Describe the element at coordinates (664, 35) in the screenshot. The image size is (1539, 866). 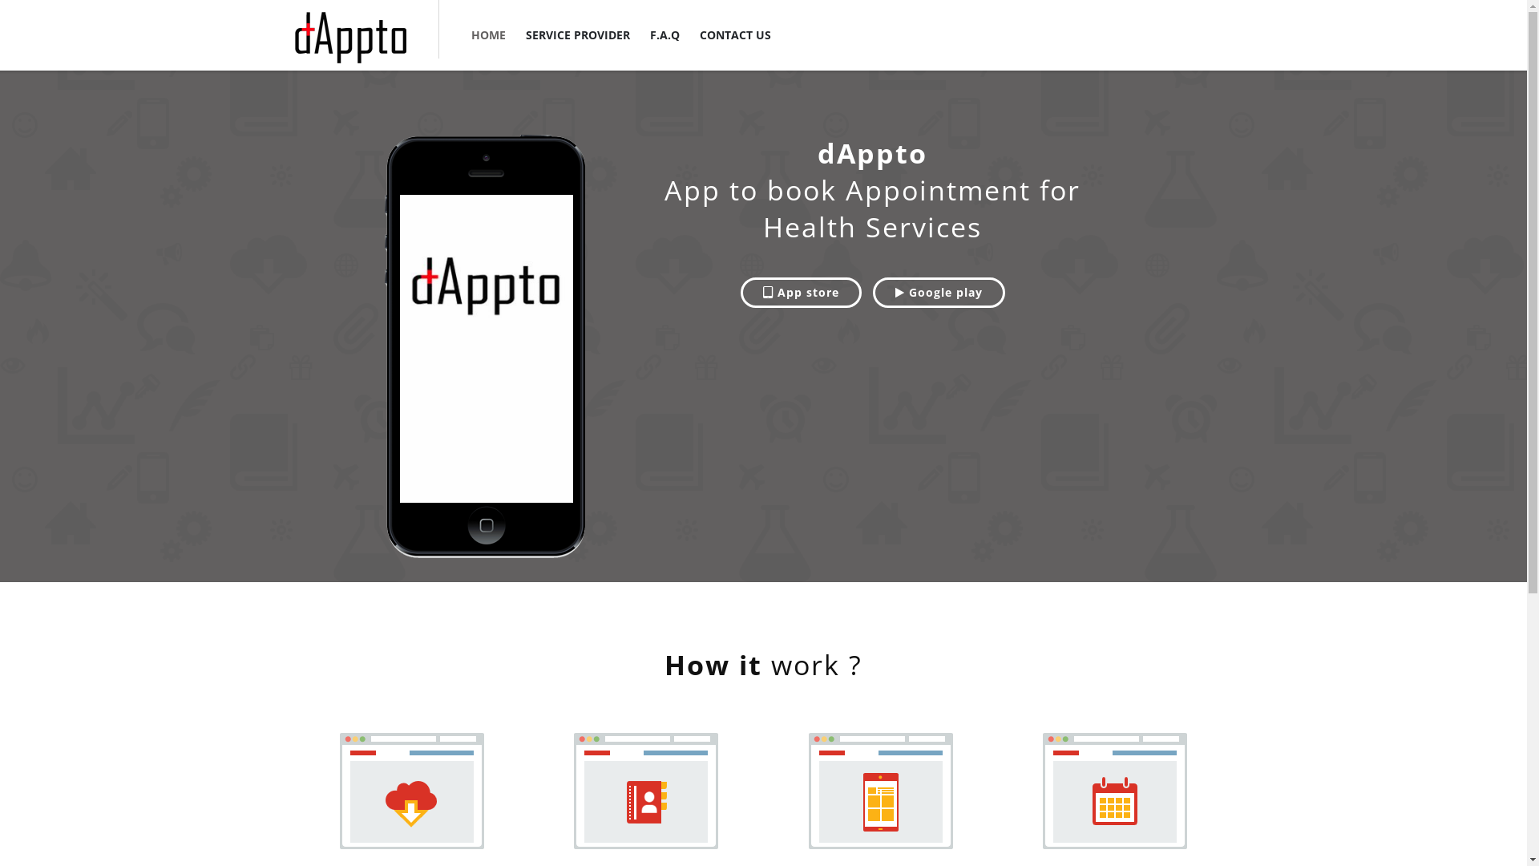
I see `F.A.Q` at that location.